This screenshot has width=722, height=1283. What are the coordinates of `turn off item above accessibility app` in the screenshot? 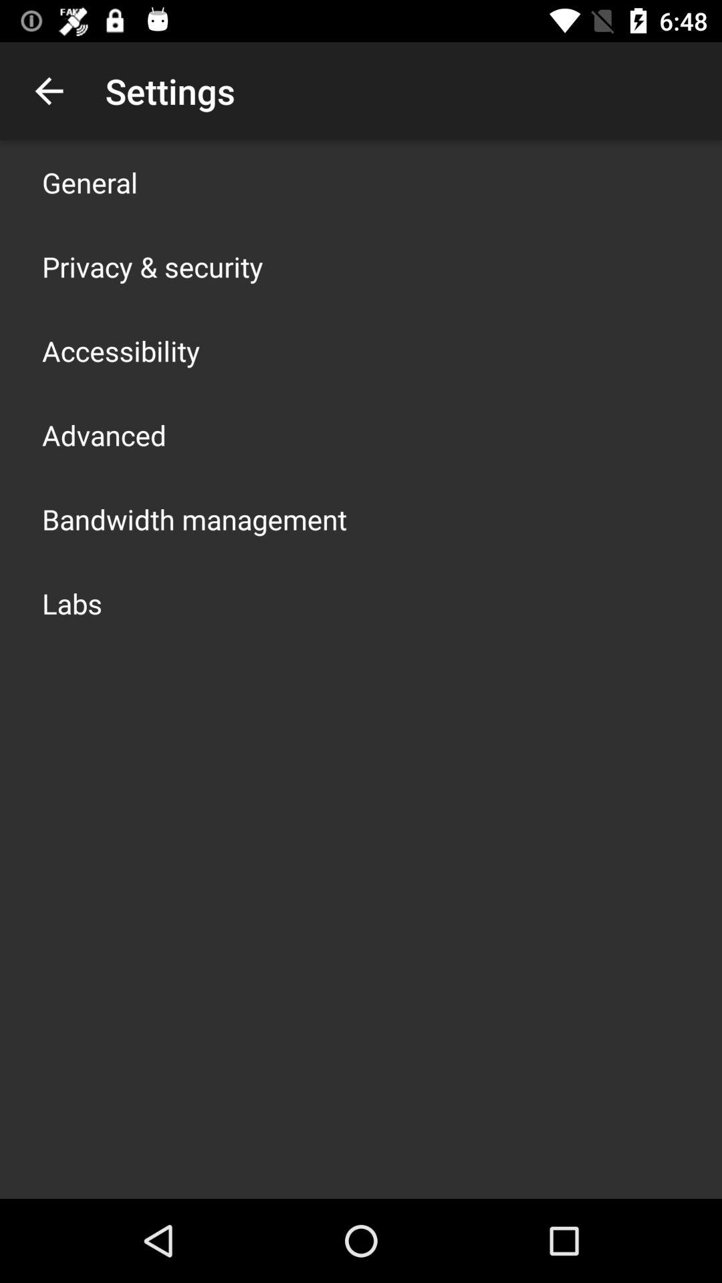 It's located at (152, 266).